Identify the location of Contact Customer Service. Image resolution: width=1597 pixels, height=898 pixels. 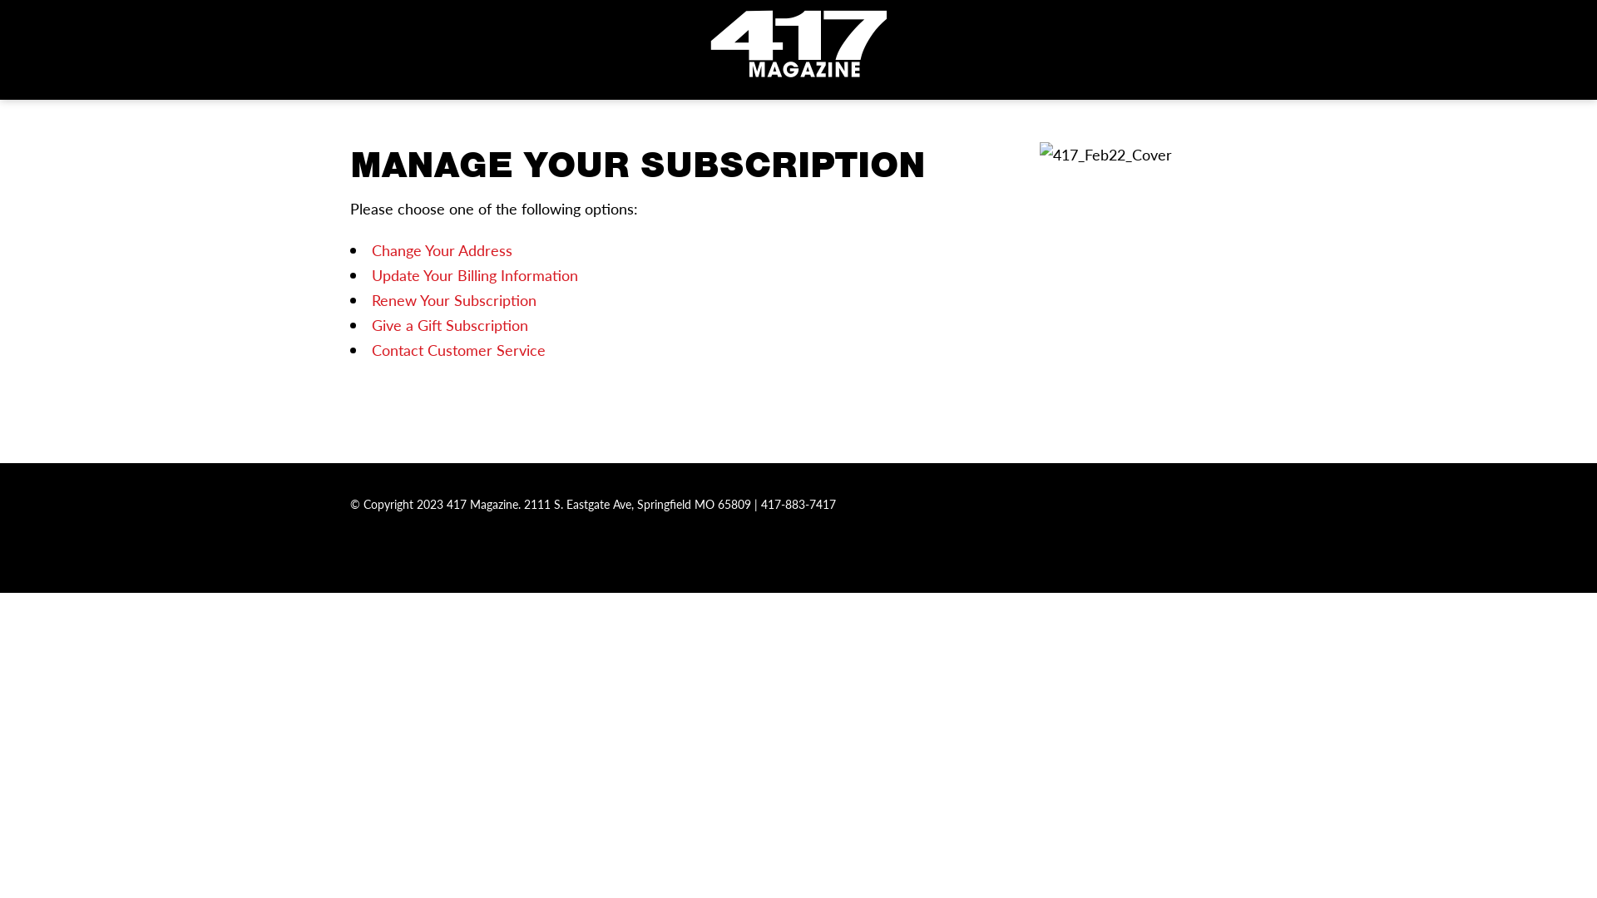
(457, 349).